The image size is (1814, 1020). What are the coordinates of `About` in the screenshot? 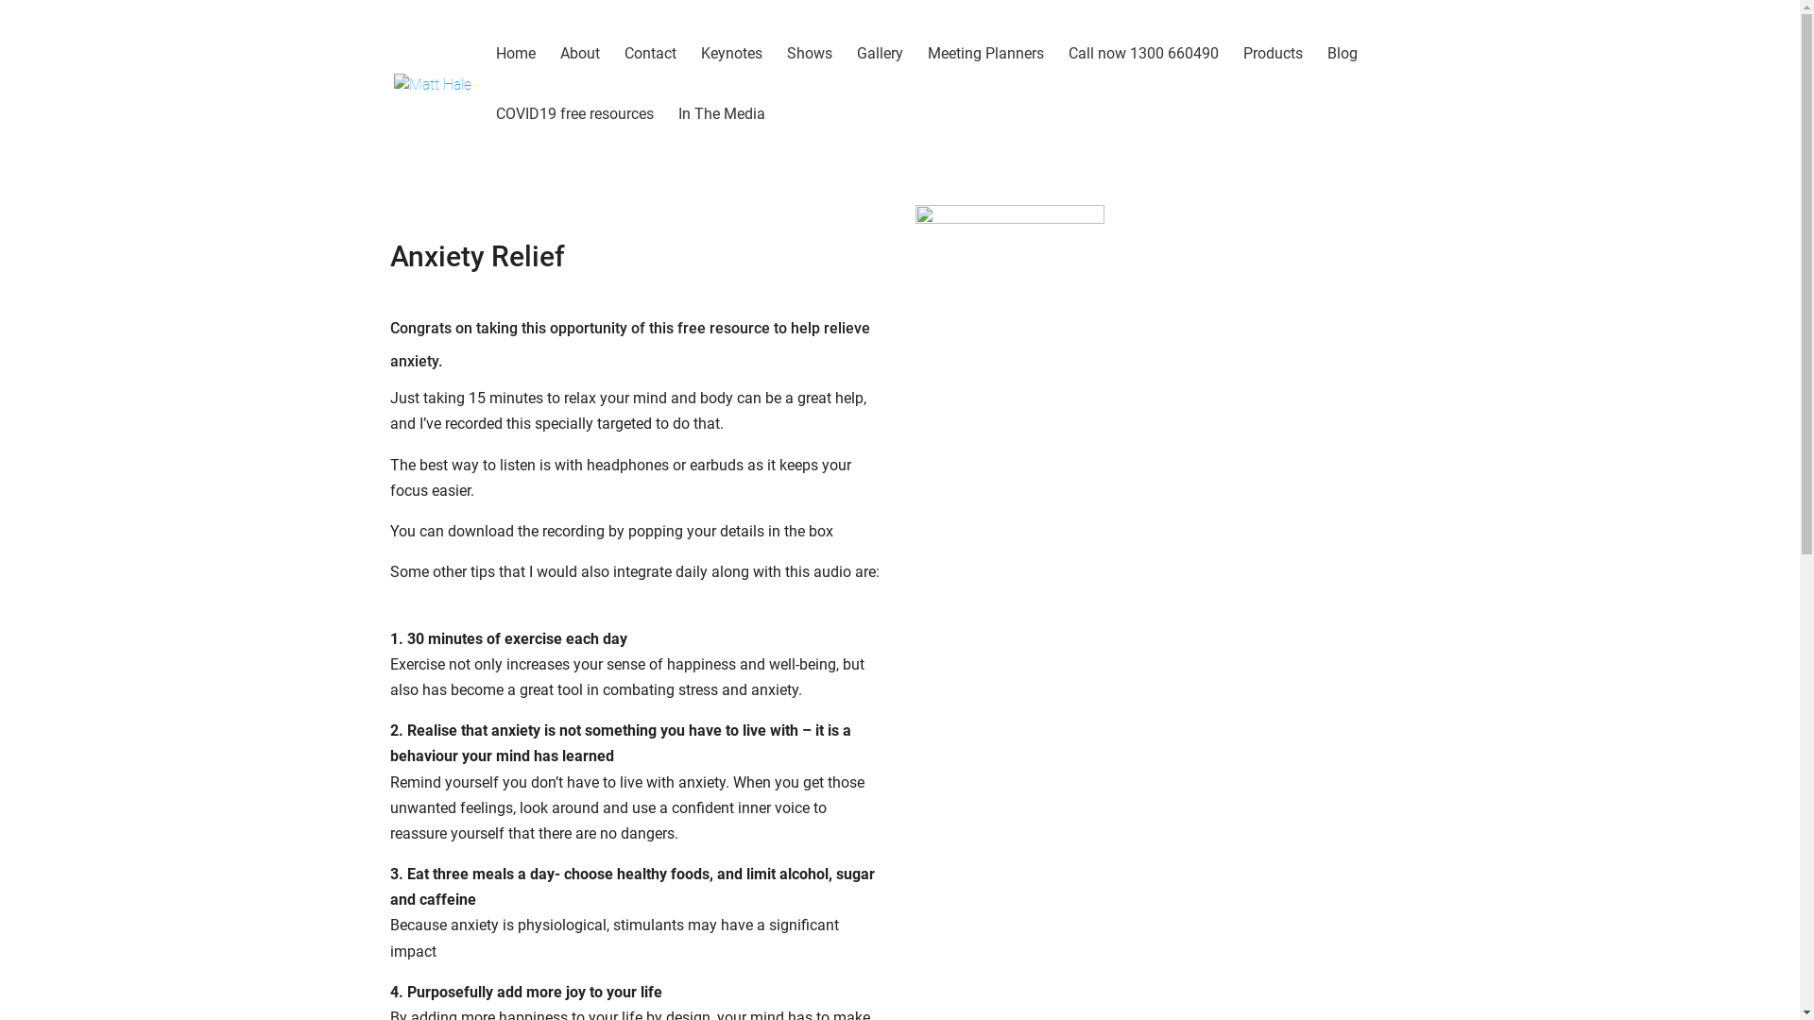 It's located at (579, 77).